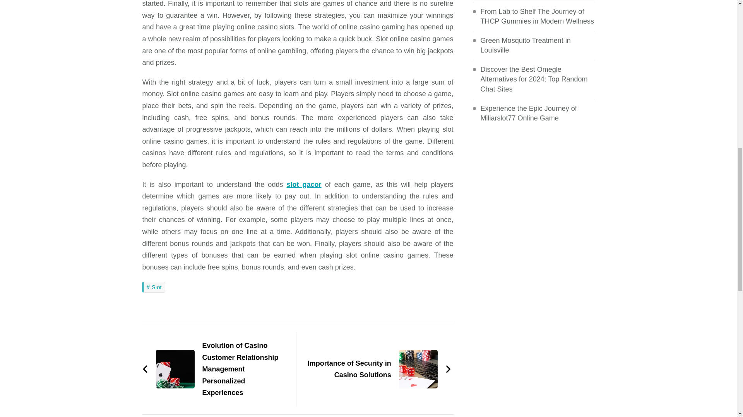  What do you see at coordinates (154, 287) in the screenshot?
I see `Slot` at bounding box center [154, 287].